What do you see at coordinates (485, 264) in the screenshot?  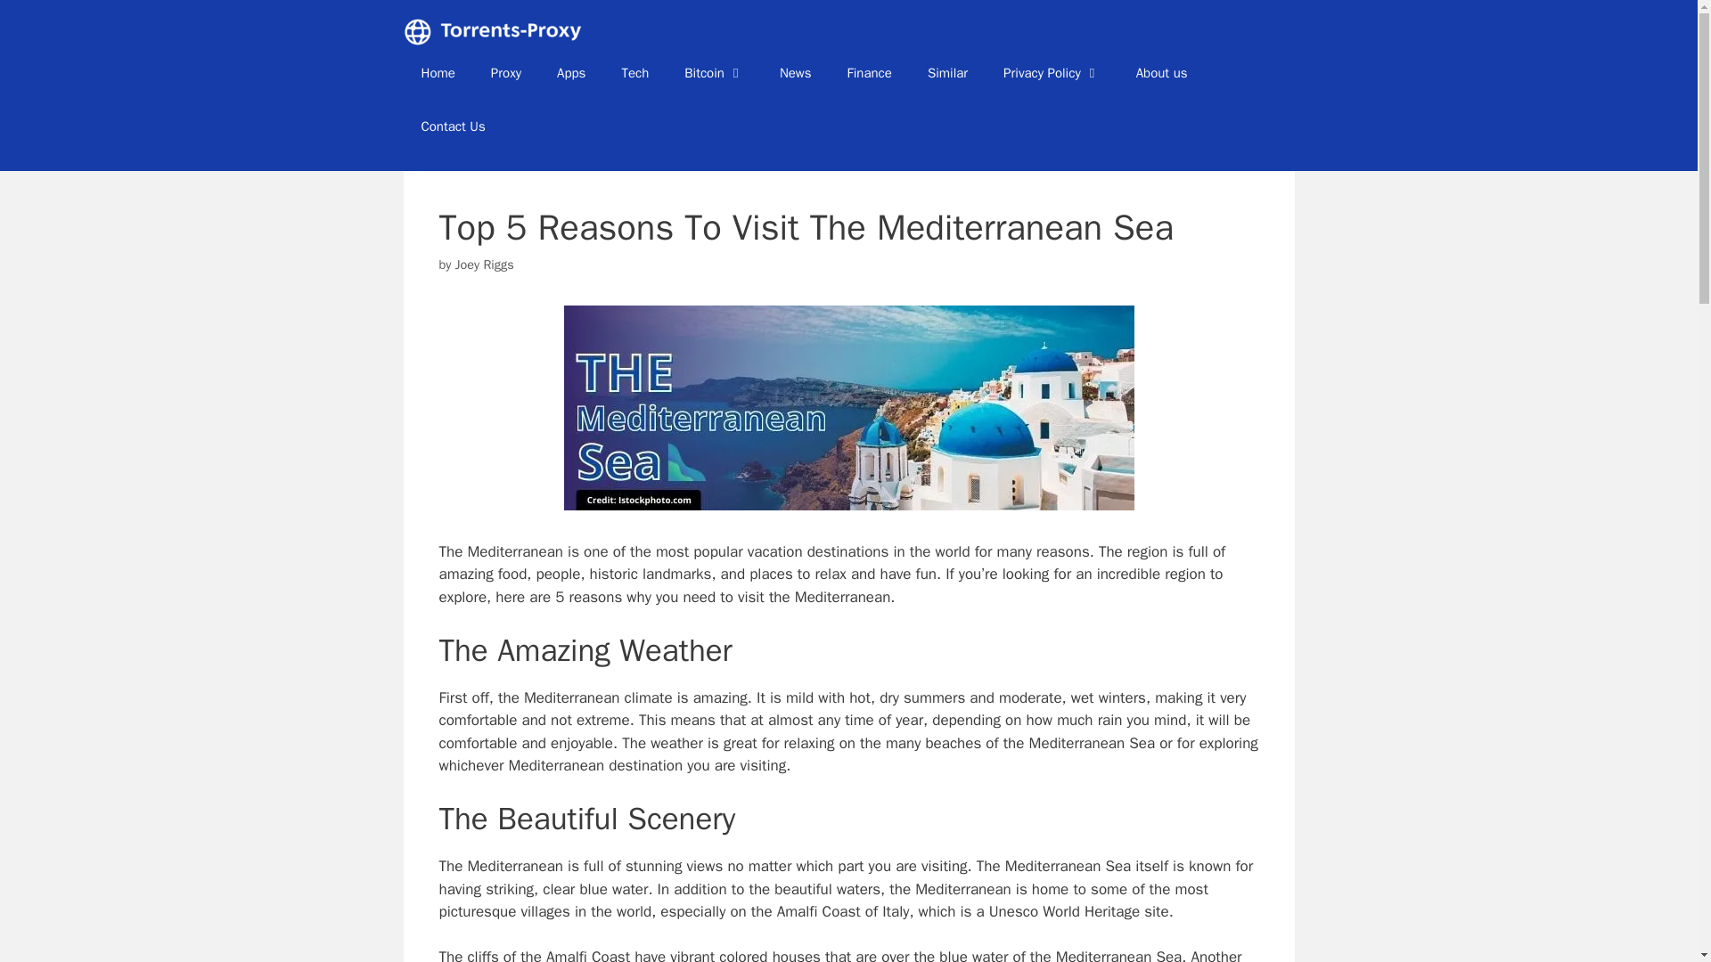 I see `Joey Riggs` at bounding box center [485, 264].